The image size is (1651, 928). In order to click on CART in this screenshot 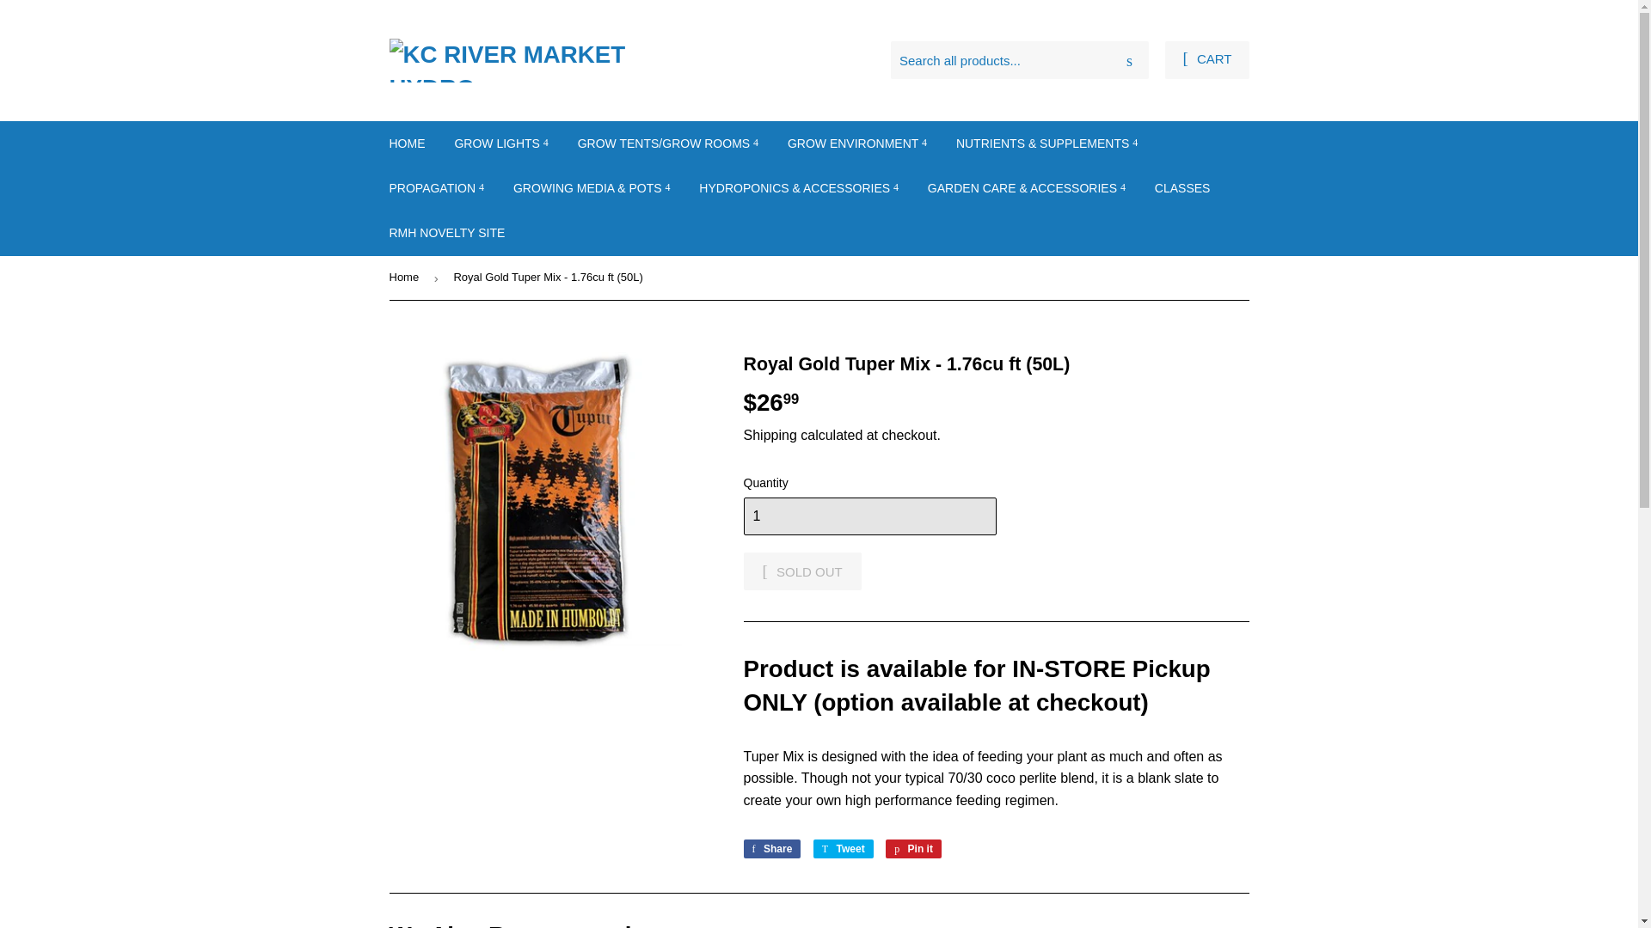, I will do `click(1206, 59)`.